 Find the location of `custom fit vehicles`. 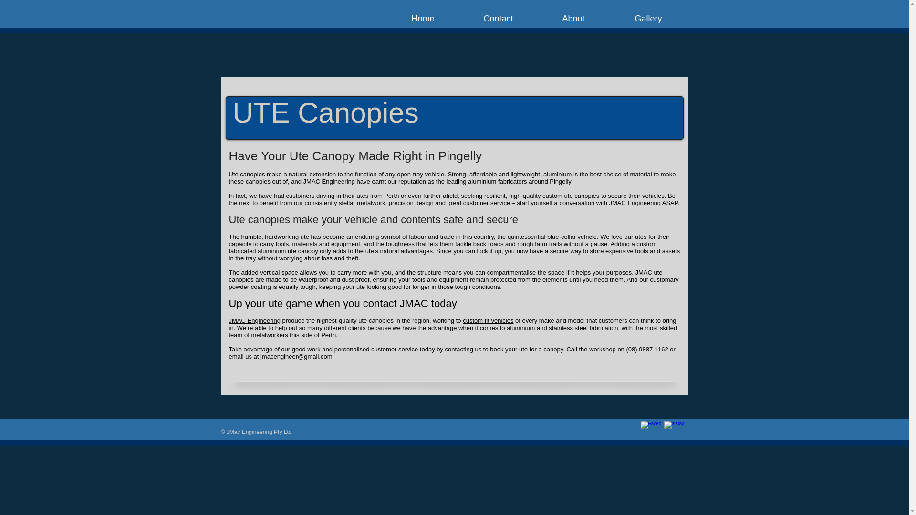

custom fit vehicles is located at coordinates (488, 320).